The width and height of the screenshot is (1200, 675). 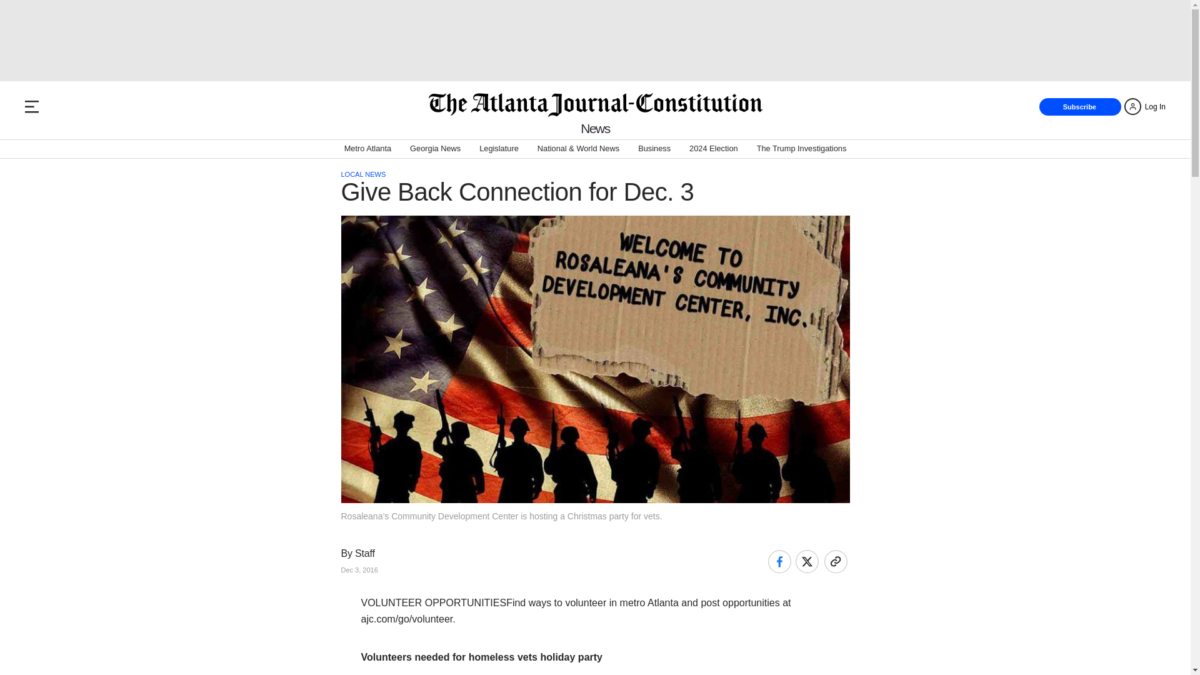 I want to click on News, so click(x=595, y=129).